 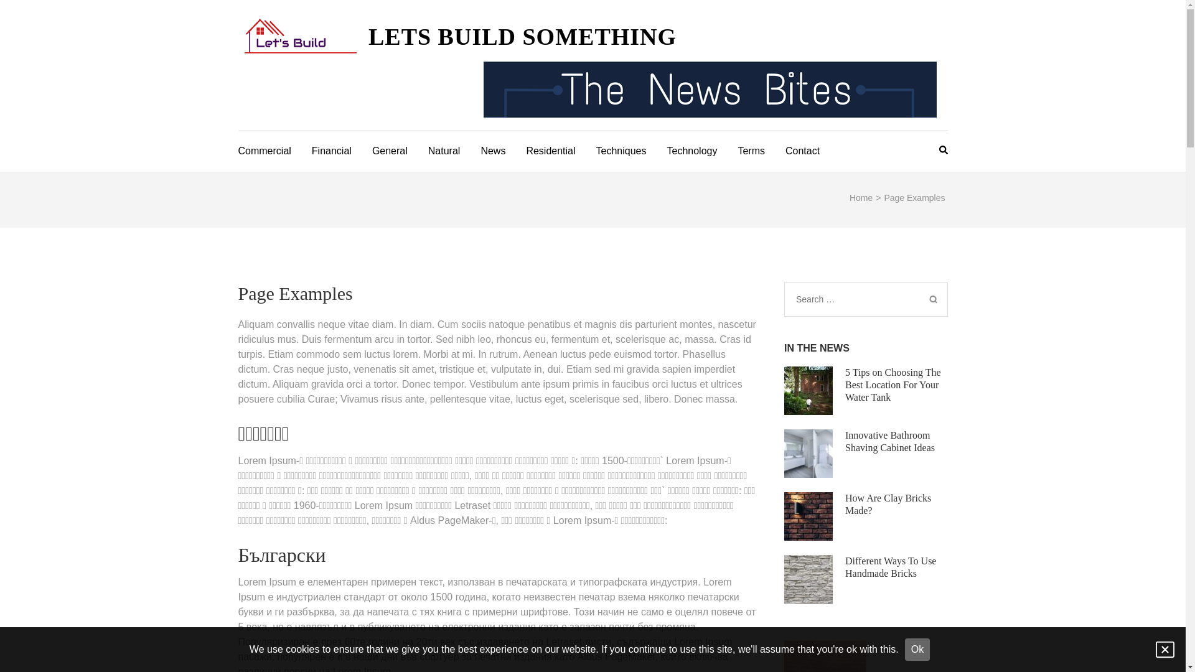 What do you see at coordinates (890, 442) in the screenshot?
I see `Innovative Bathroom Shaving Cabinet Ideas` at bounding box center [890, 442].